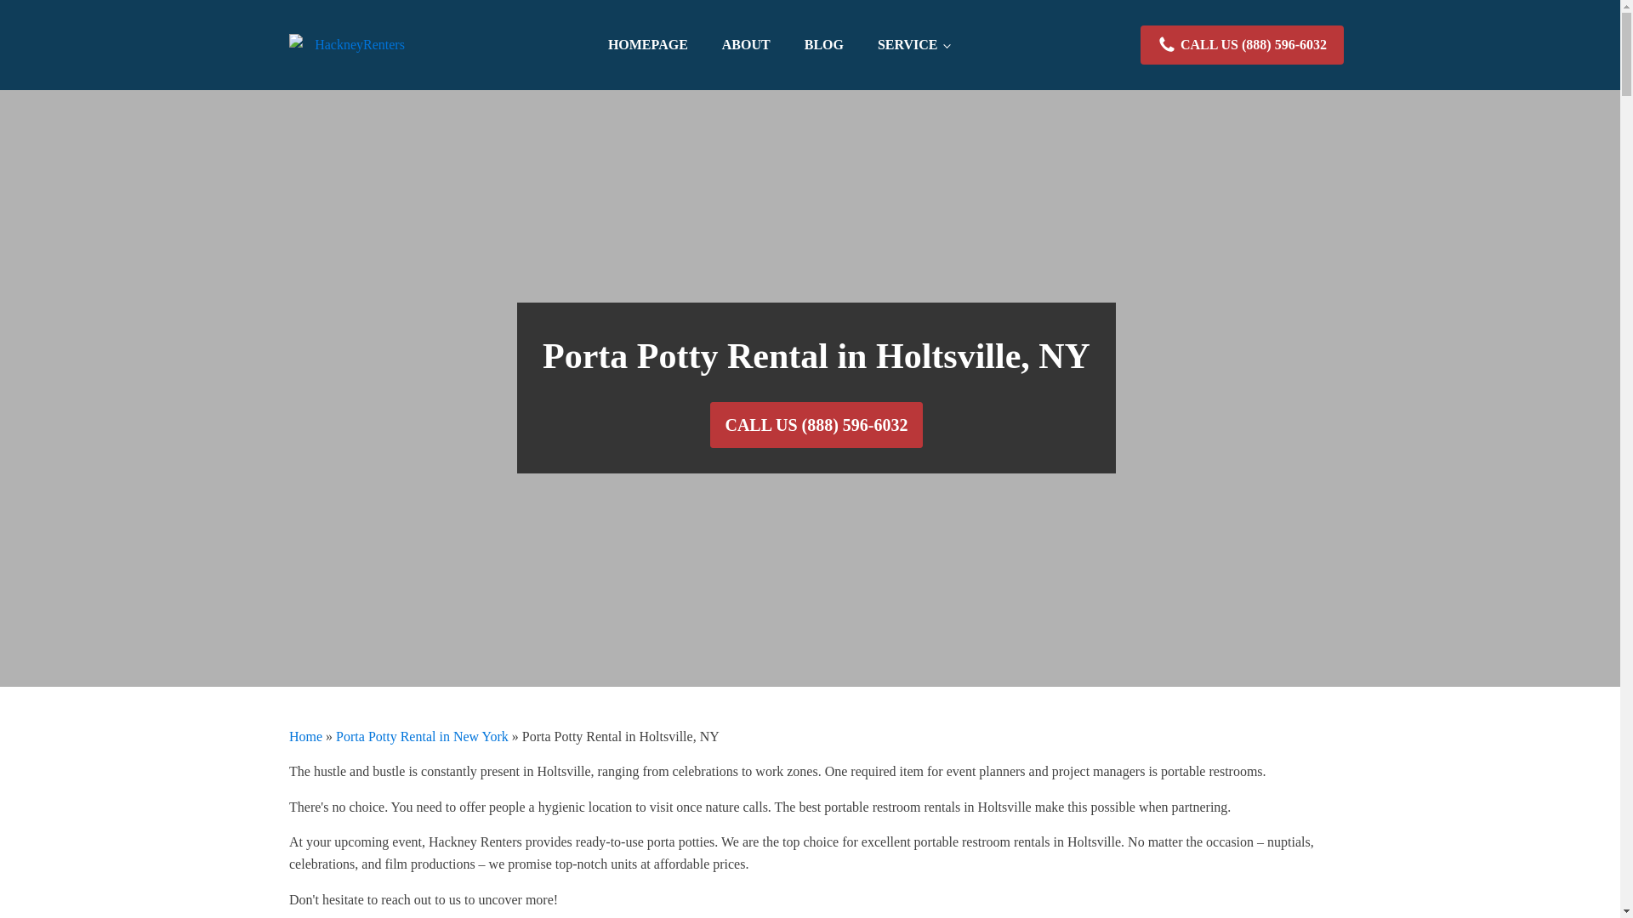 The width and height of the screenshot is (1633, 918). Describe the element at coordinates (746, 45) in the screenshot. I see `ABOUT` at that location.